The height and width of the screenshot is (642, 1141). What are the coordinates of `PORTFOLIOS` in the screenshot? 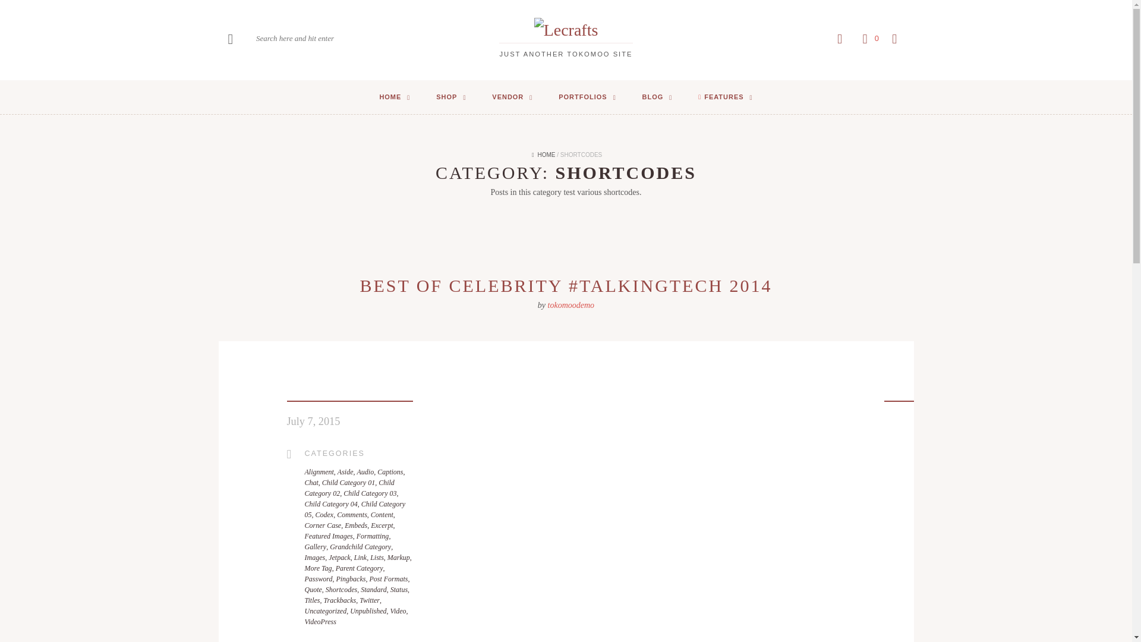 It's located at (587, 97).